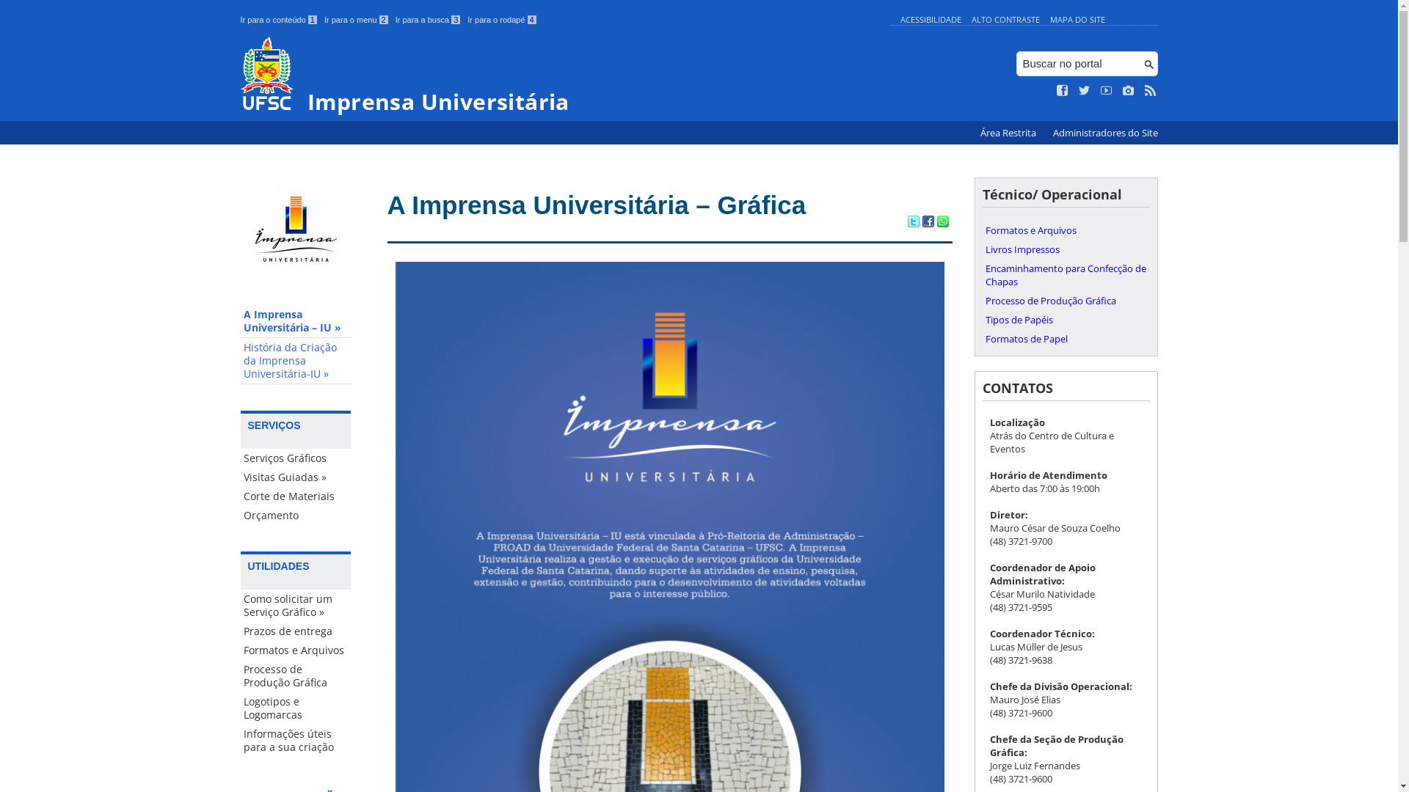 This screenshot has width=1409, height=792. I want to click on Corte de Materiais, so click(296, 496).